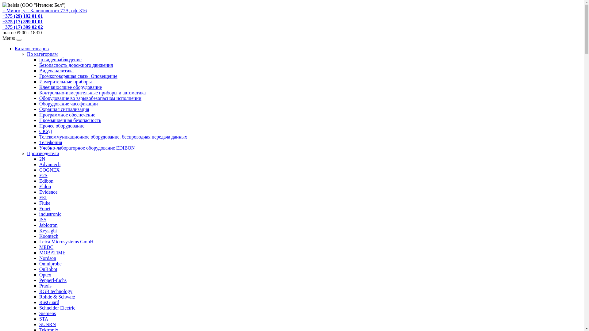 The image size is (589, 331). Describe the element at coordinates (49, 302) in the screenshot. I see `RusGuard` at that location.